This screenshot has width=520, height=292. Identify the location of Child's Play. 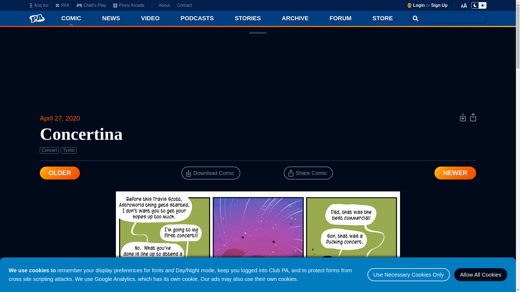
(91, 5).